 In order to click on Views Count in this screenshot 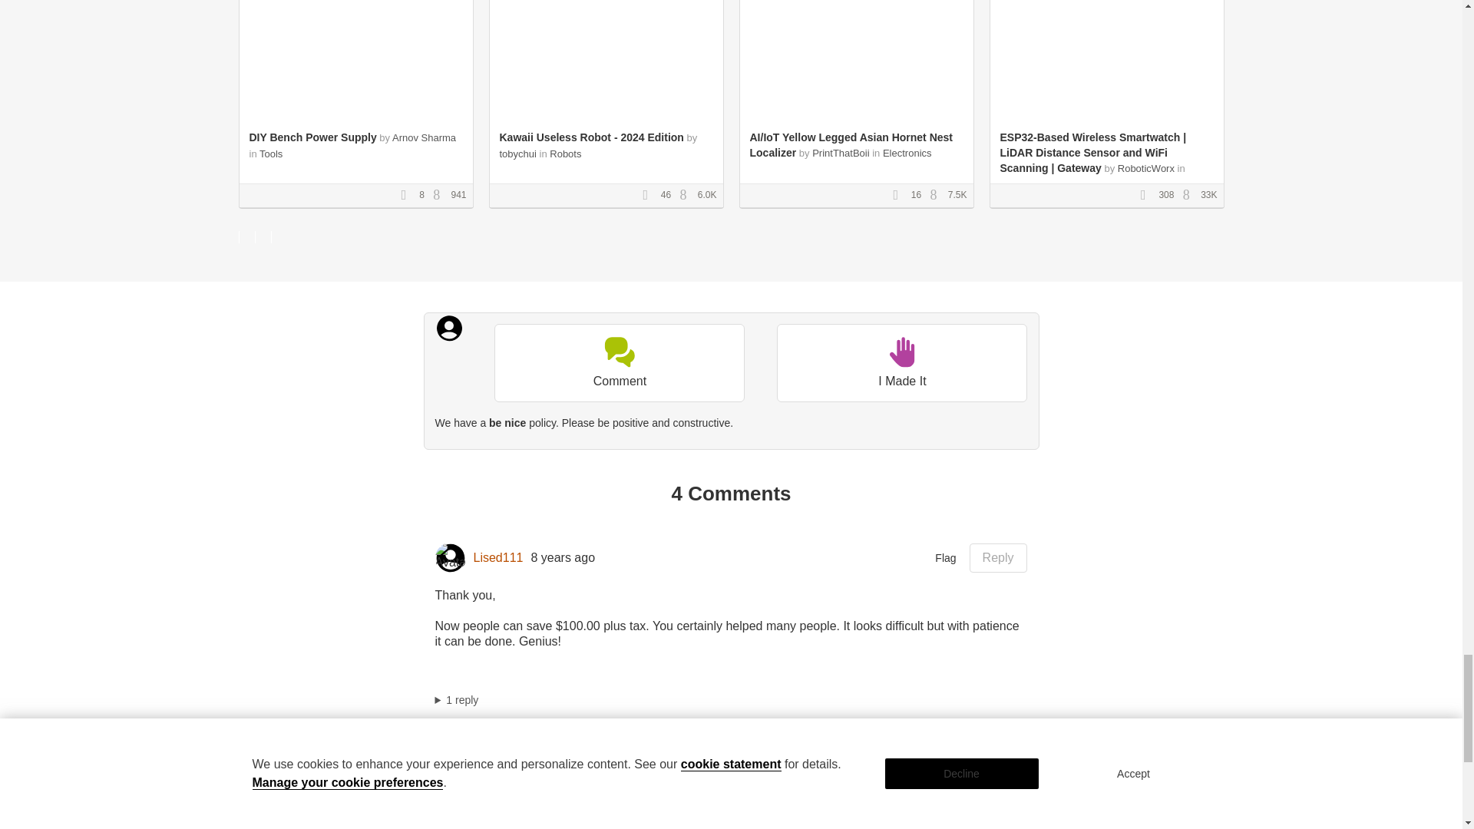, I will do `click(686, 196)`.